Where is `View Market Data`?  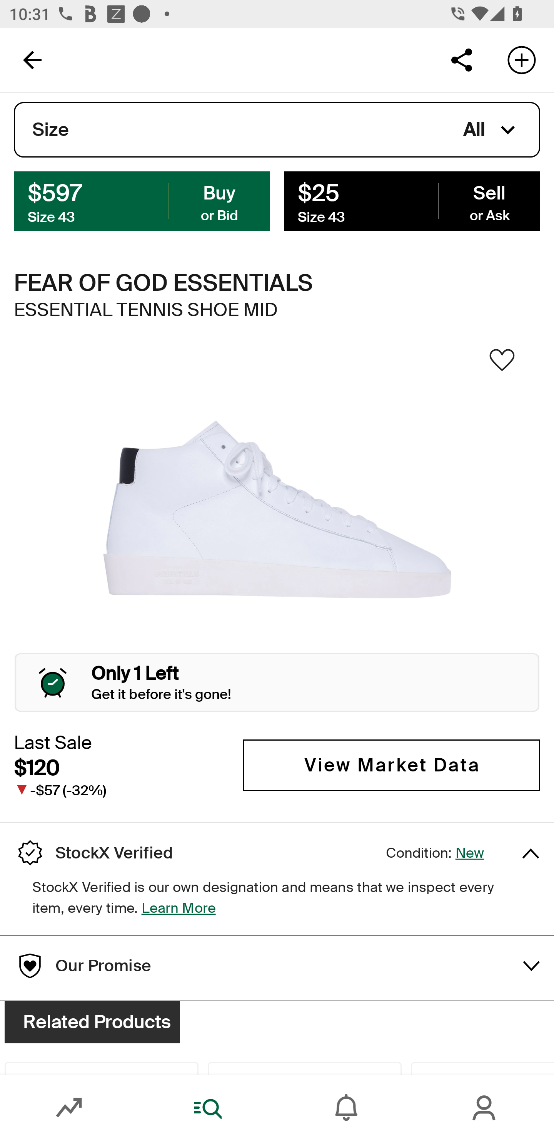 View Market Data is located at coordinates (391, 766).